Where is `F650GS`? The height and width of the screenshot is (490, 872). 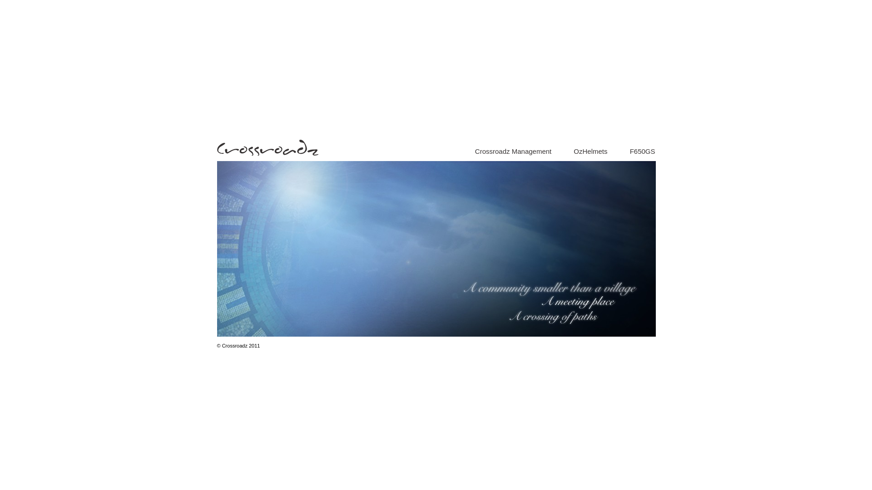
F650GS is located at coordinates (643, 152).